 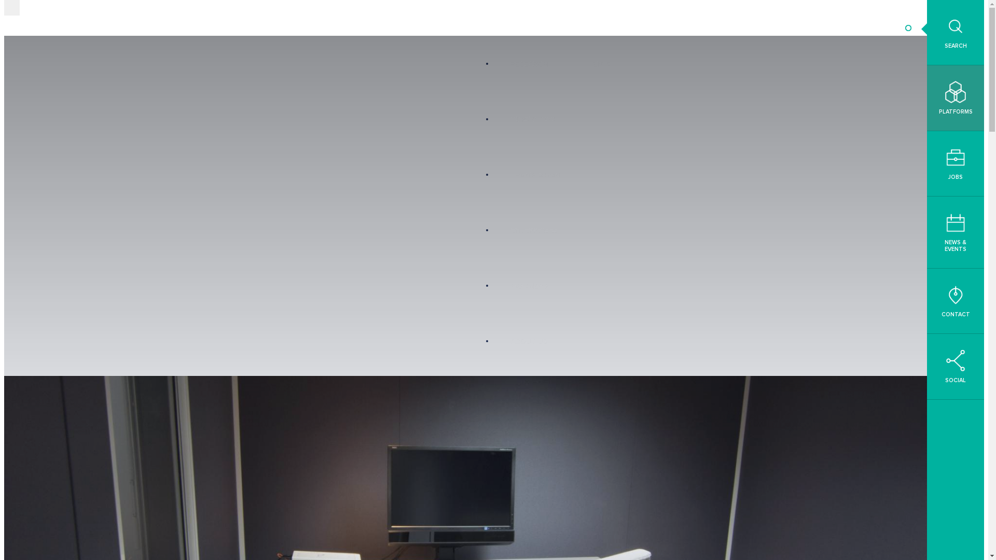 I want to click on INNOVATION, so click(x=532, y=119).